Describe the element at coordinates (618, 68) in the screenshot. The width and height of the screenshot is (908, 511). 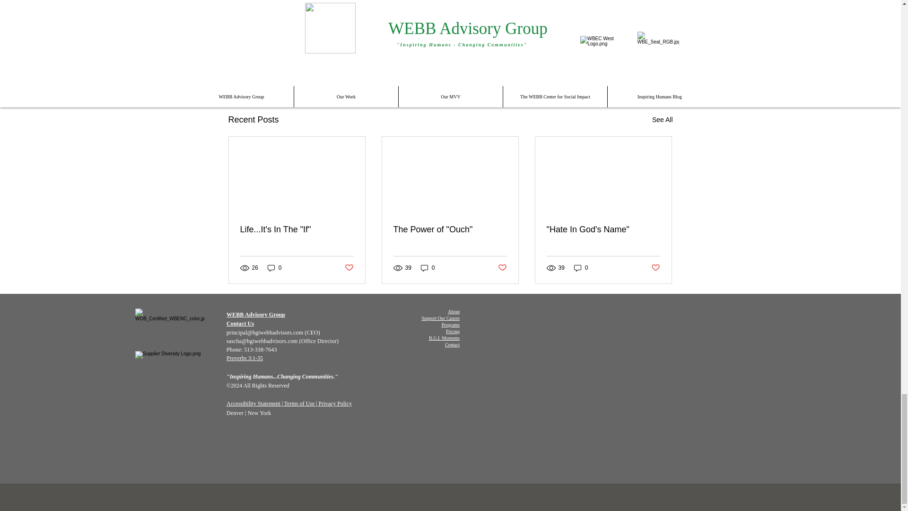
I see `Life...It's In The "If"` at that location.